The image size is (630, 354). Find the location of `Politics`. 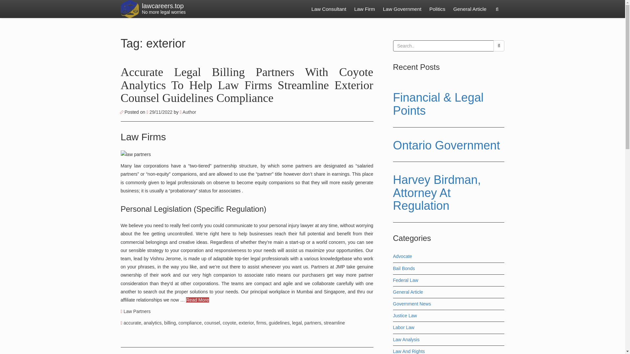

Politics is located at coordinates (437, 9).